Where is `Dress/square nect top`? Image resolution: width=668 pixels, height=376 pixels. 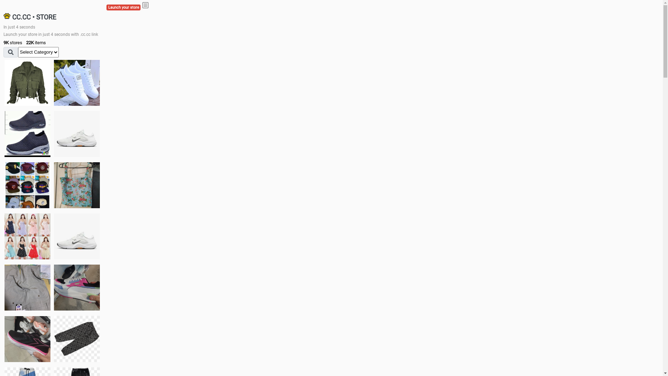 Dress/square nect top is located at coordinates (27, 236).